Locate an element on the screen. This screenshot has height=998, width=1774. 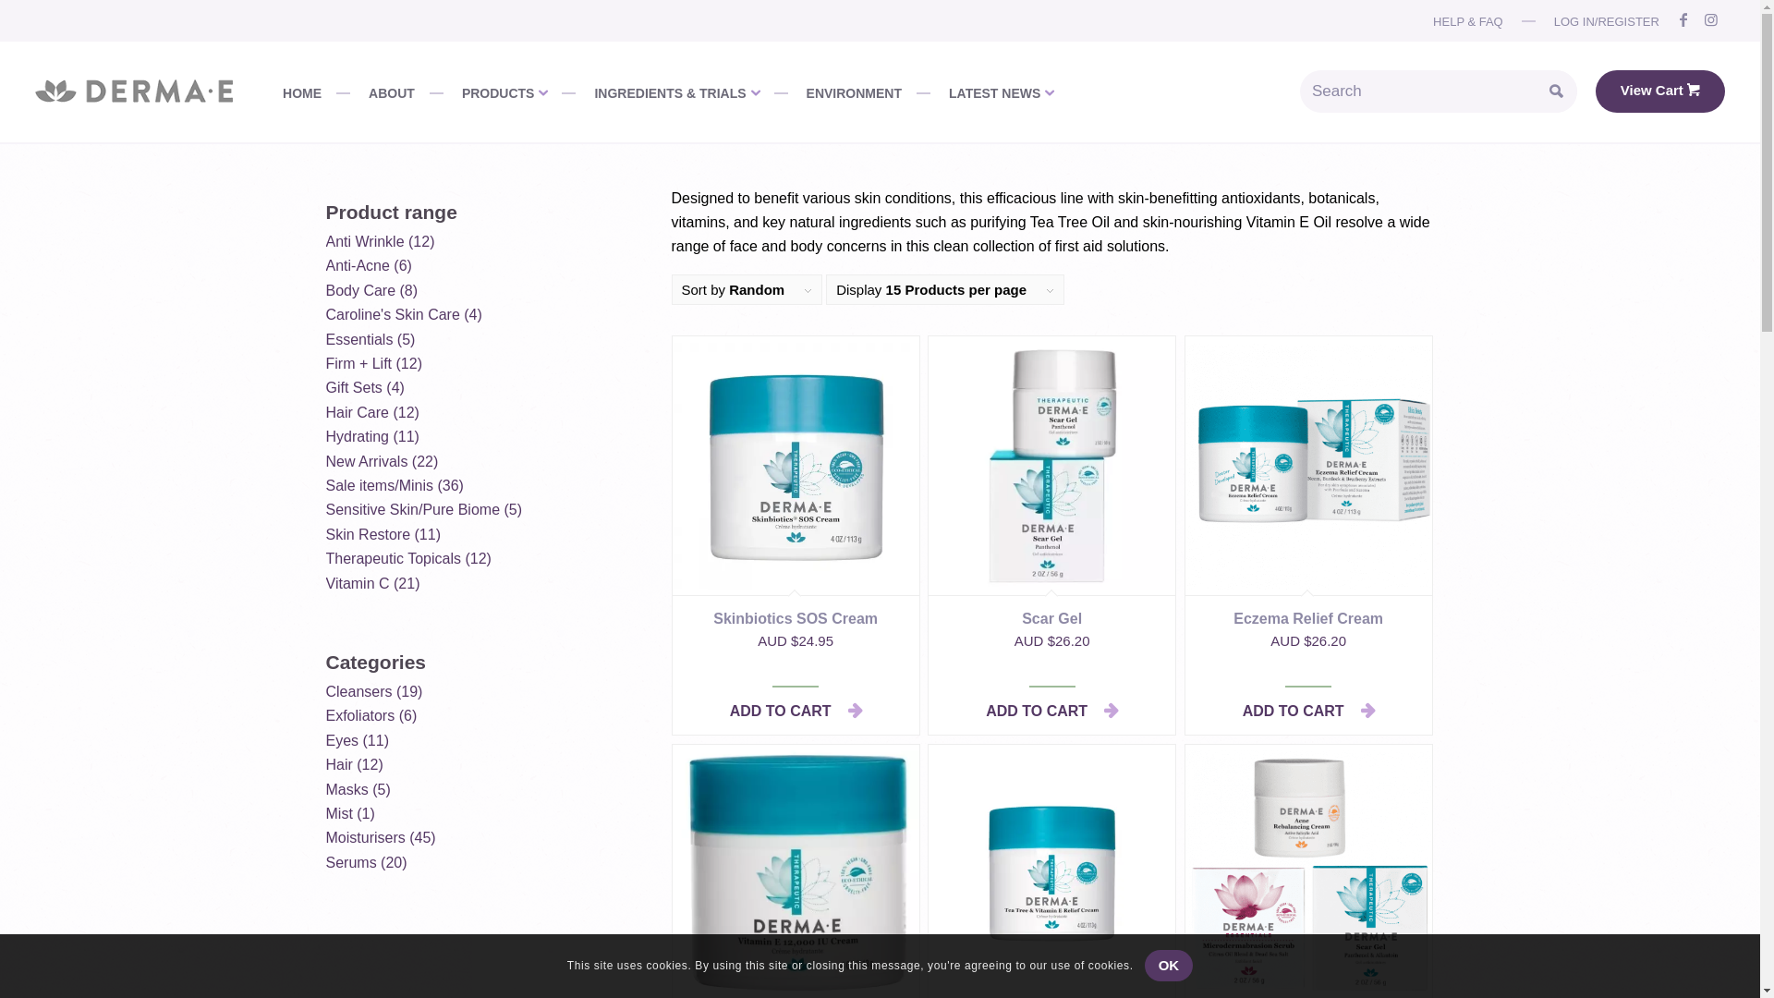
Hydrating is located at coordinates (357, 436).